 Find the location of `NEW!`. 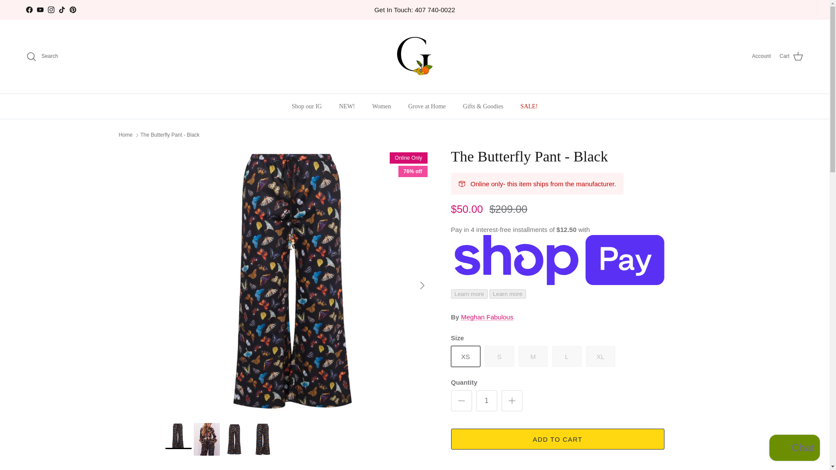

NEW! is located at coordinates (347, 106).